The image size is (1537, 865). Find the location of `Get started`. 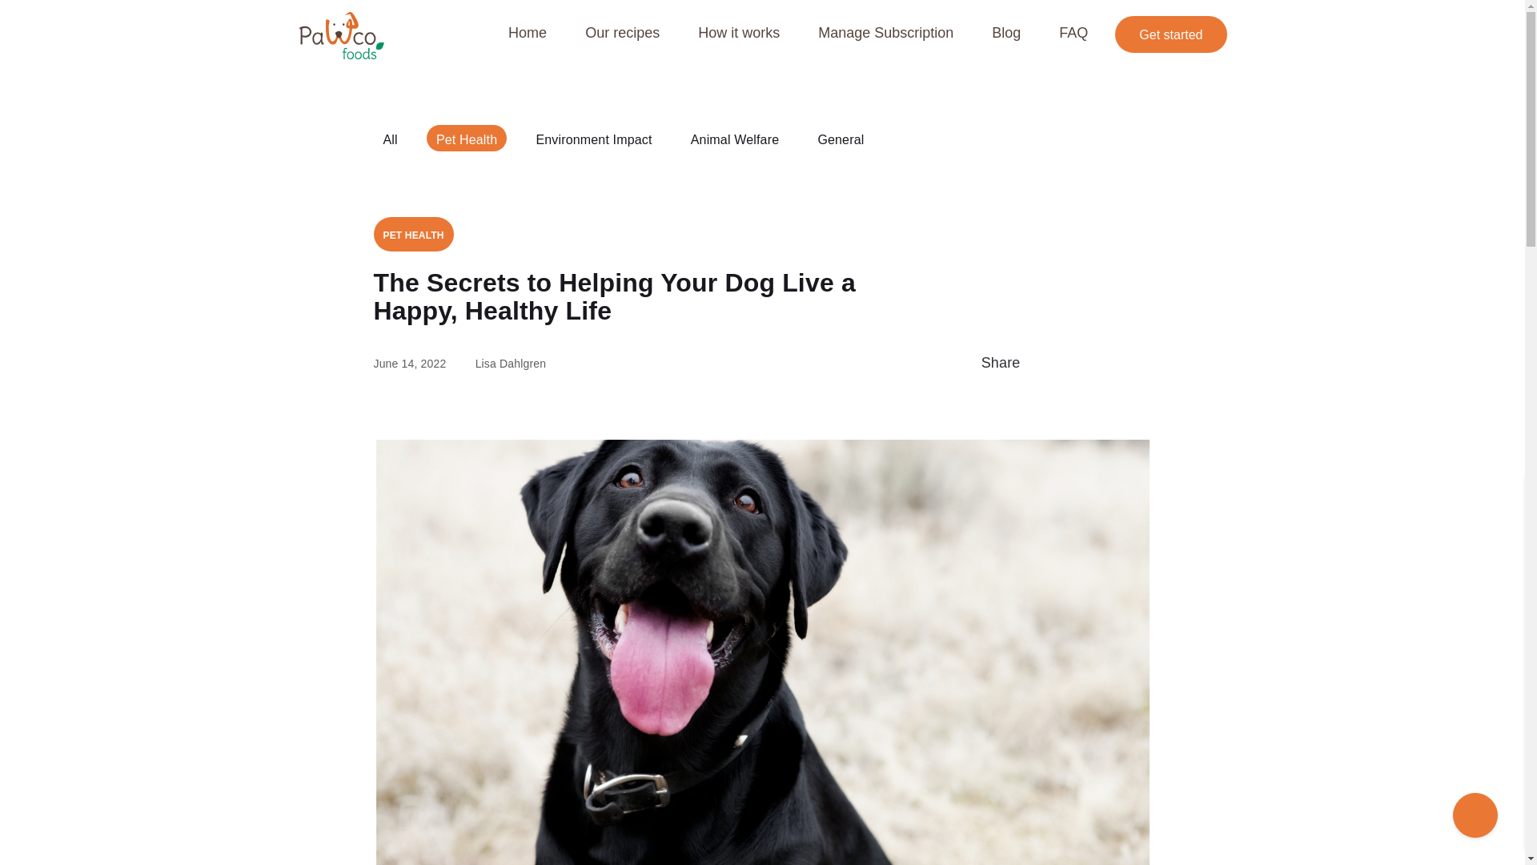

Get started is located at coordinates (1170, 34).